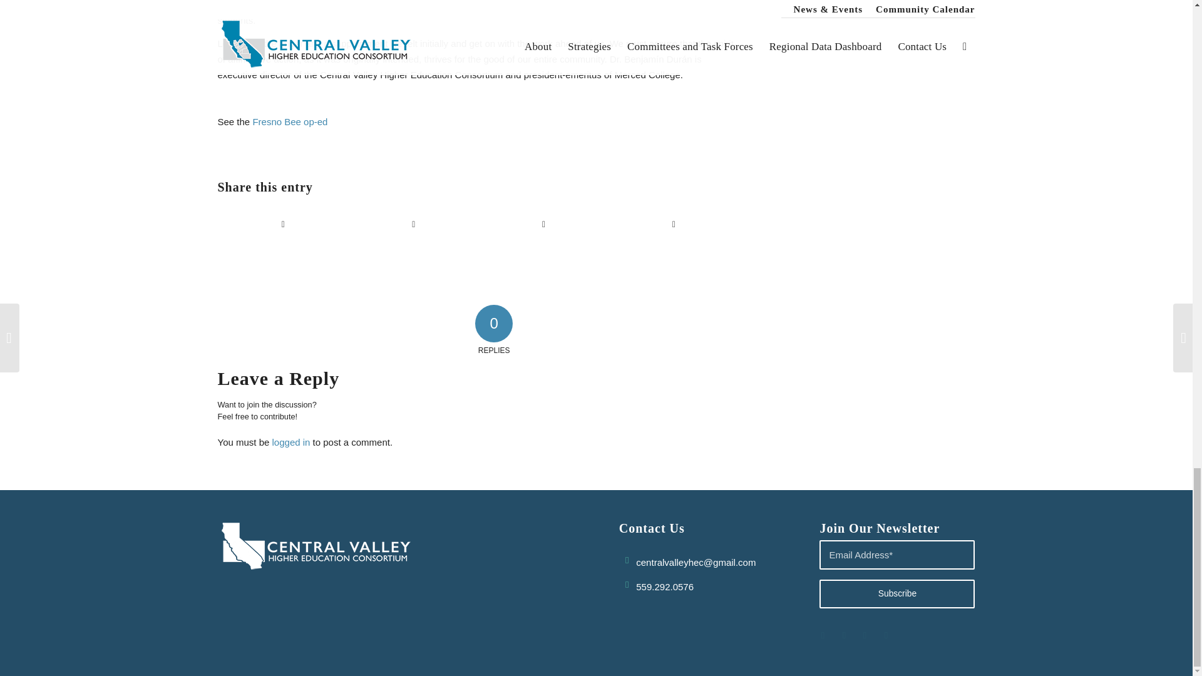 This screenshot has height=676, width=1202. What do you see at coordinates (289, 121) in the screenshot?
I see `Fresno Bee op-ed` at bounding box center [289, 121].